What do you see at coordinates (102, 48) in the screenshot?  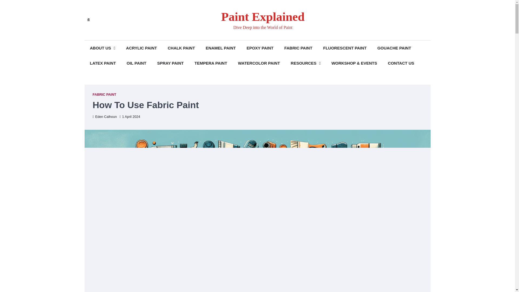 I see `ABOUT US` at bounding box center [102, 48].